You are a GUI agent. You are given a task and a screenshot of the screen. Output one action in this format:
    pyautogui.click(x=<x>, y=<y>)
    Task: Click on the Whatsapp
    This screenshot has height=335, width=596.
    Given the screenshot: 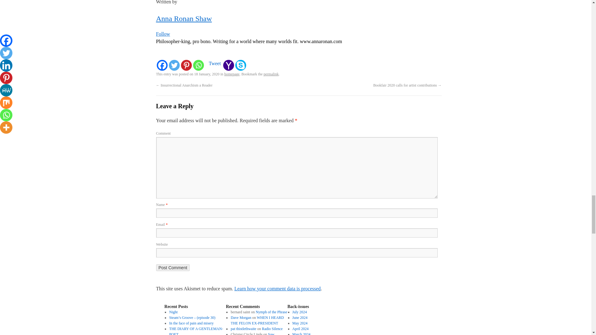 What is the action you would take?
    pyautogui.click(x=198, y=65)
    